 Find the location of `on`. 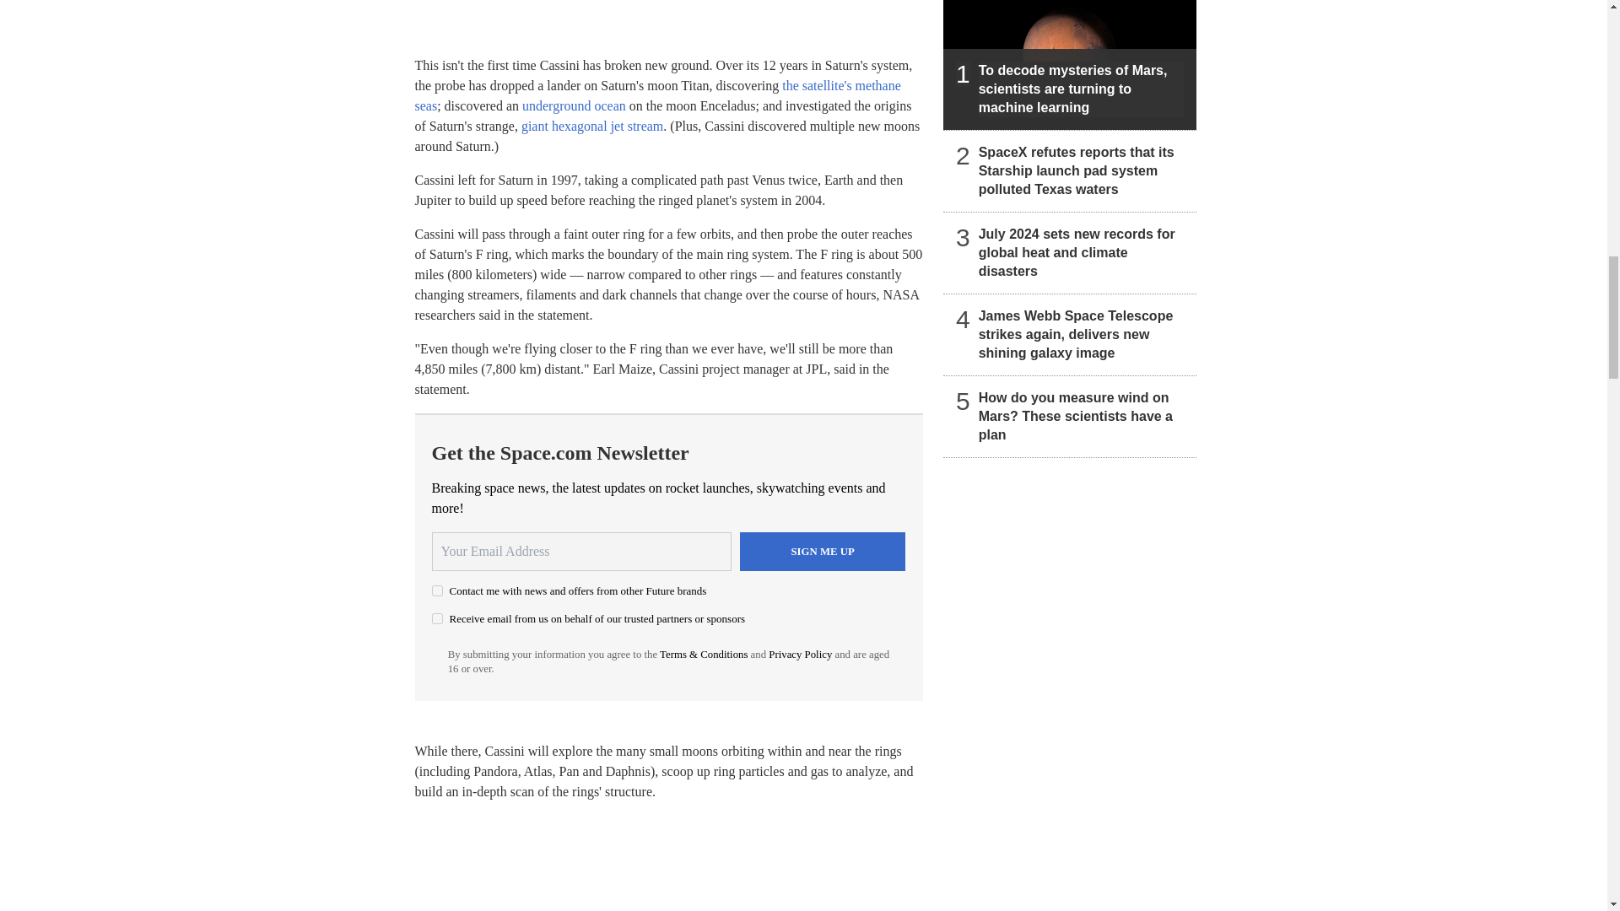

on is located at coordinates (437, 617).